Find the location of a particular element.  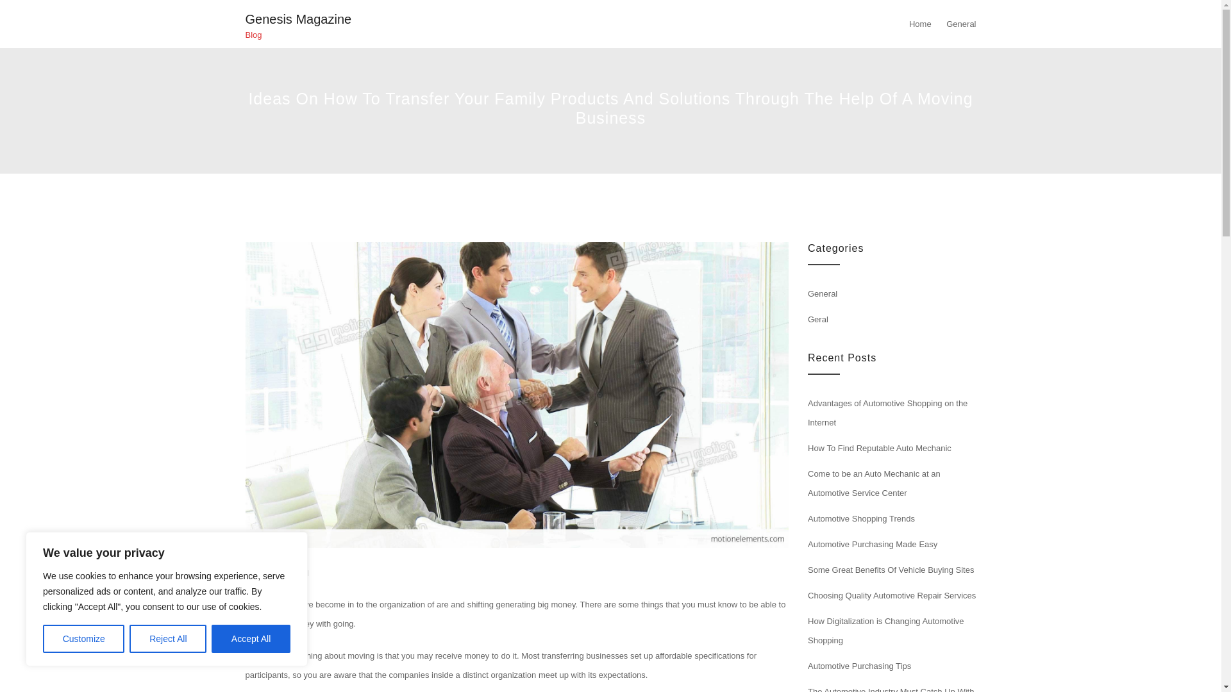

Genesis Magazine is located at coordinates (297, 19).